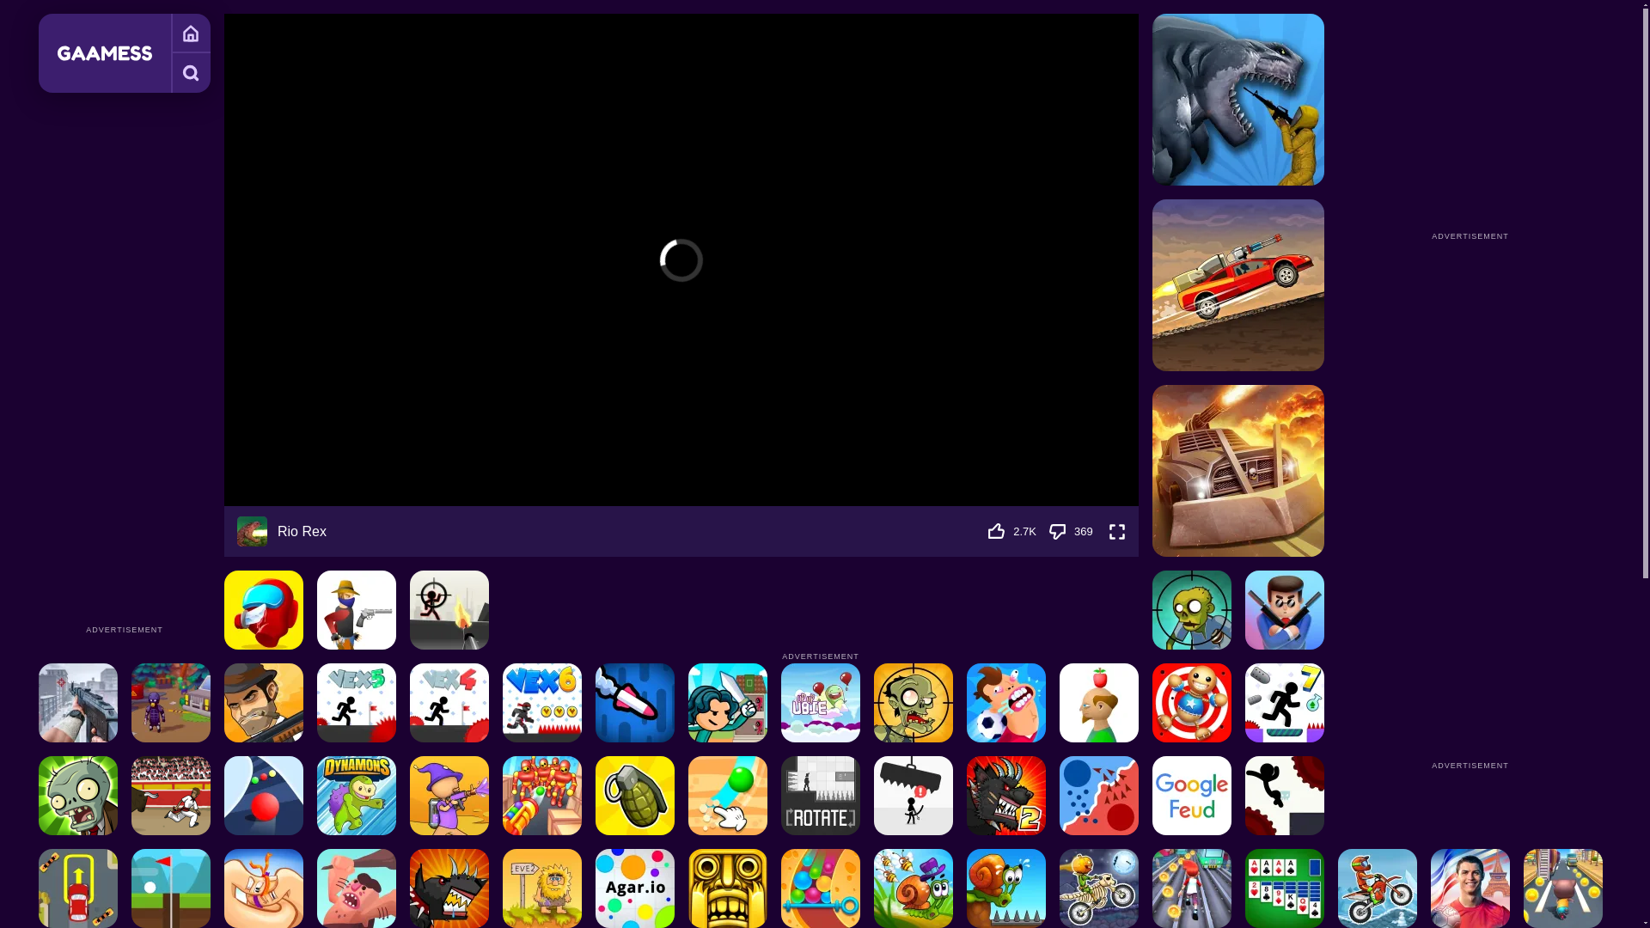  I want to click on Stupid Zombies, so click(1191, 610).